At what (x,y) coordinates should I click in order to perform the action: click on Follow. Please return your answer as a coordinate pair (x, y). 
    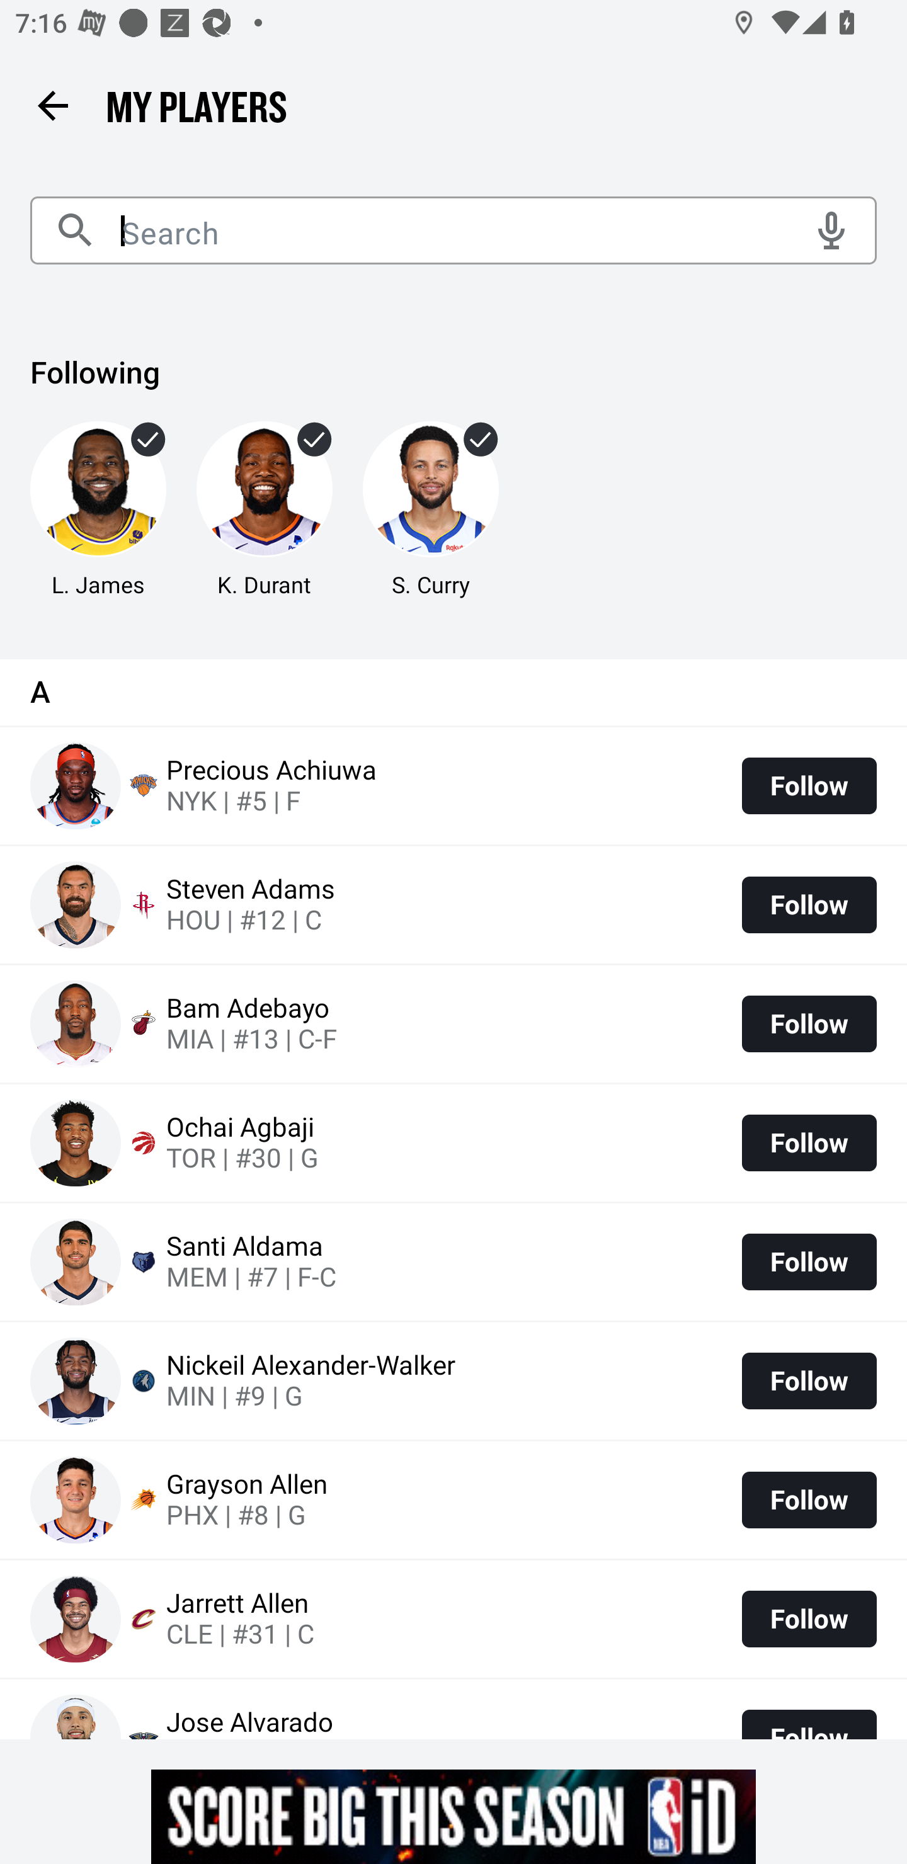
    Looking at the image, I should click on (809, 1499).